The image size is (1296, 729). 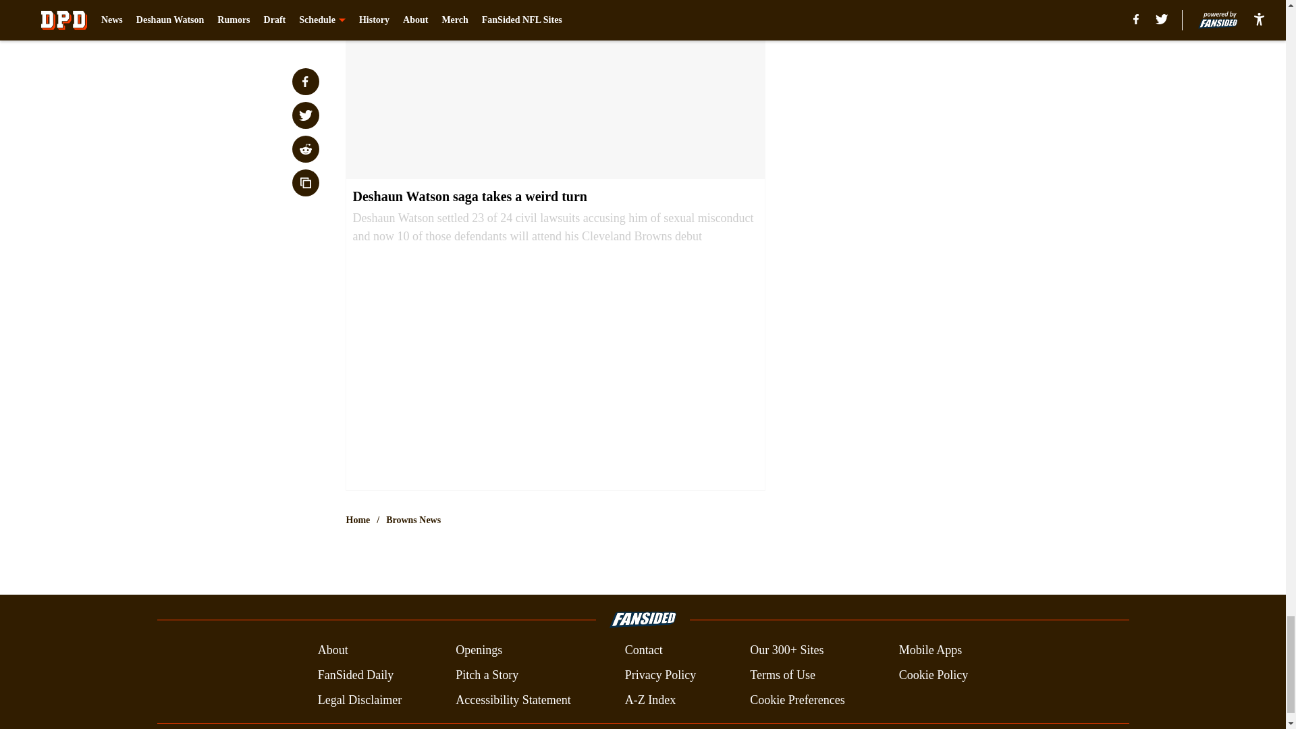 What do you see at coordinates (487, 675) in the screenshot?
I see `Pitch a Story` at bounding box center [487, 675].